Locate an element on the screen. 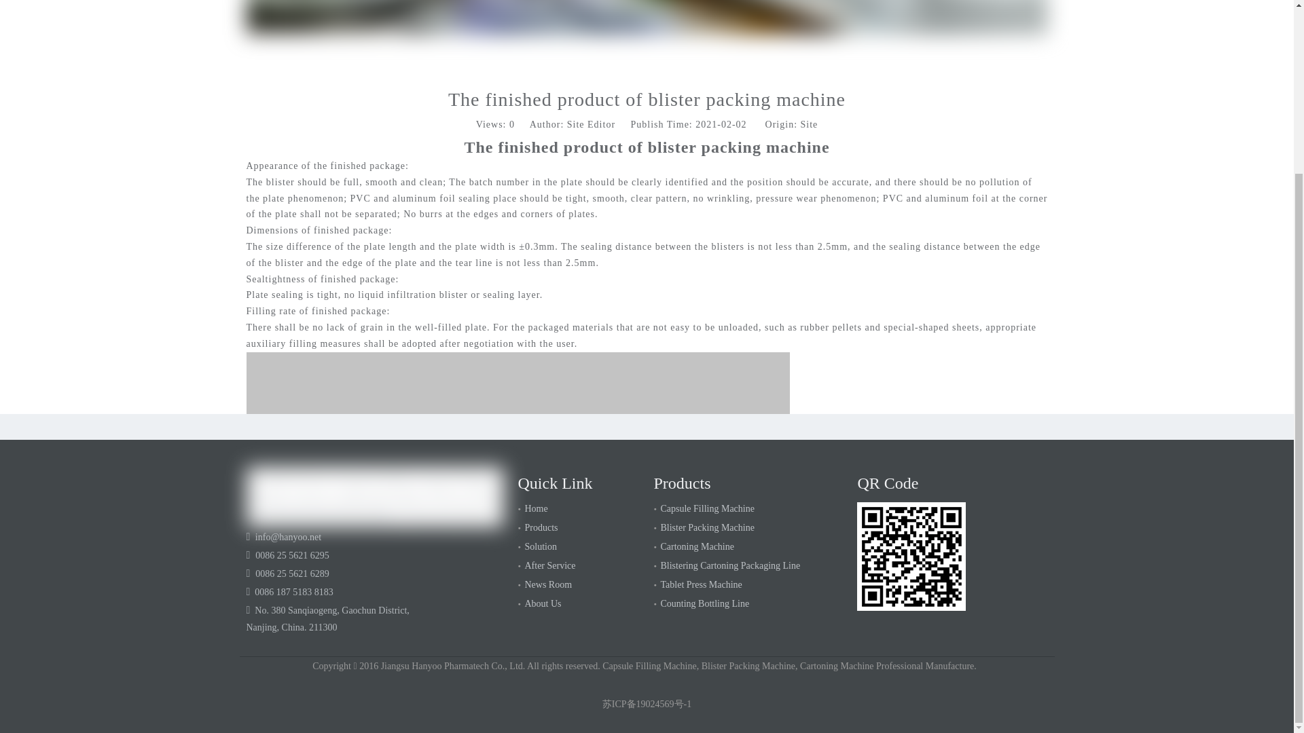 This screenshot has height=733, width=1304. Counting Bottling Line is located at coordinates (704, 604).